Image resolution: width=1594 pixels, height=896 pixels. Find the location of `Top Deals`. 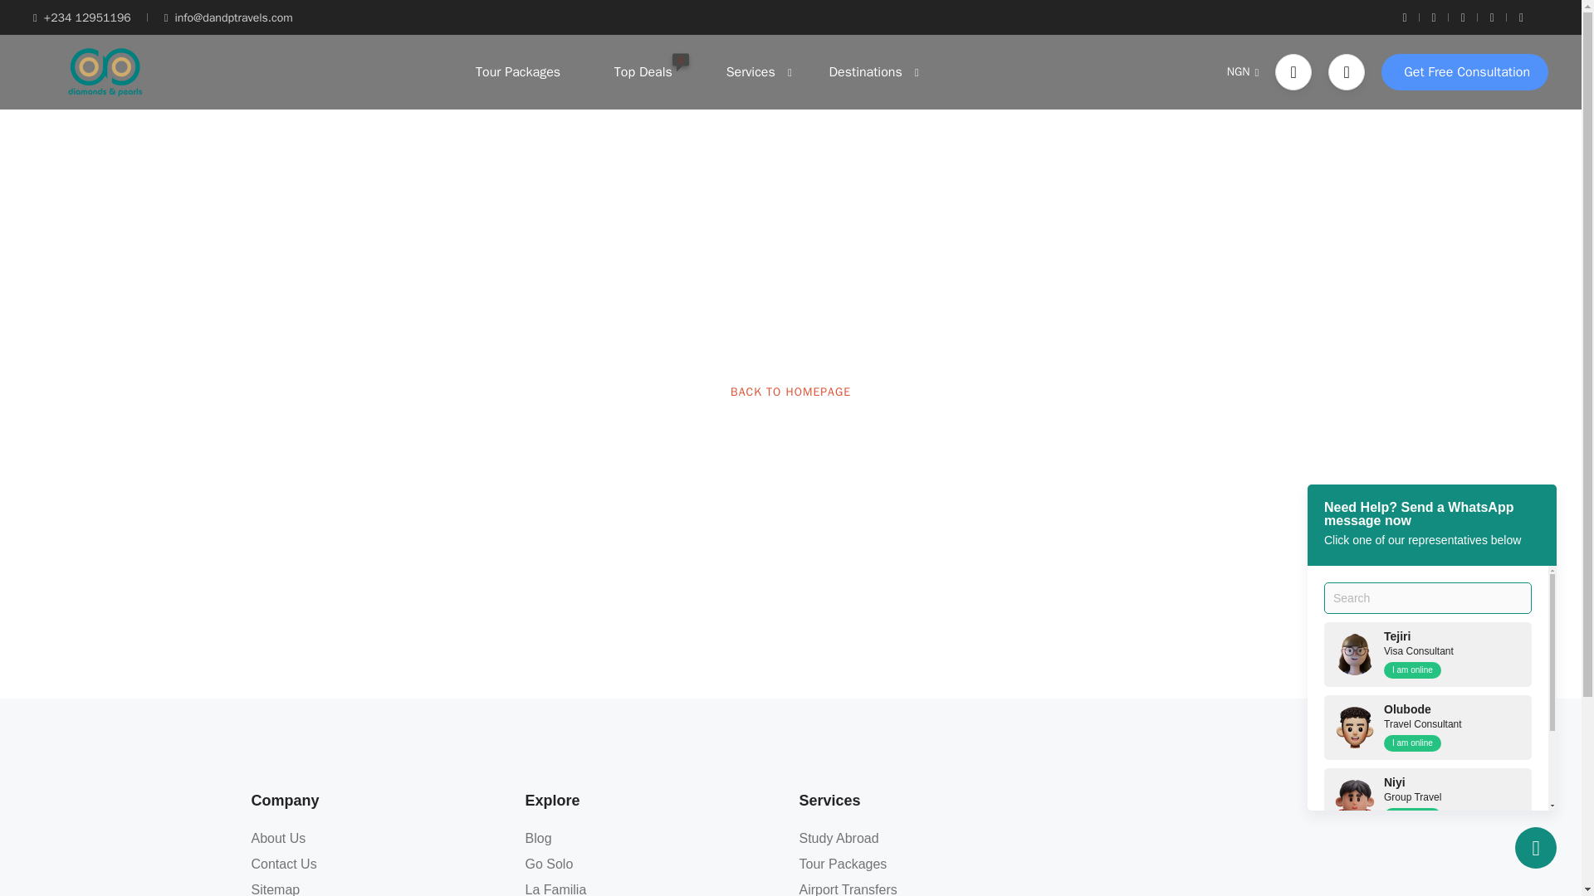

Top Deals is located at coordinates (643, 71).